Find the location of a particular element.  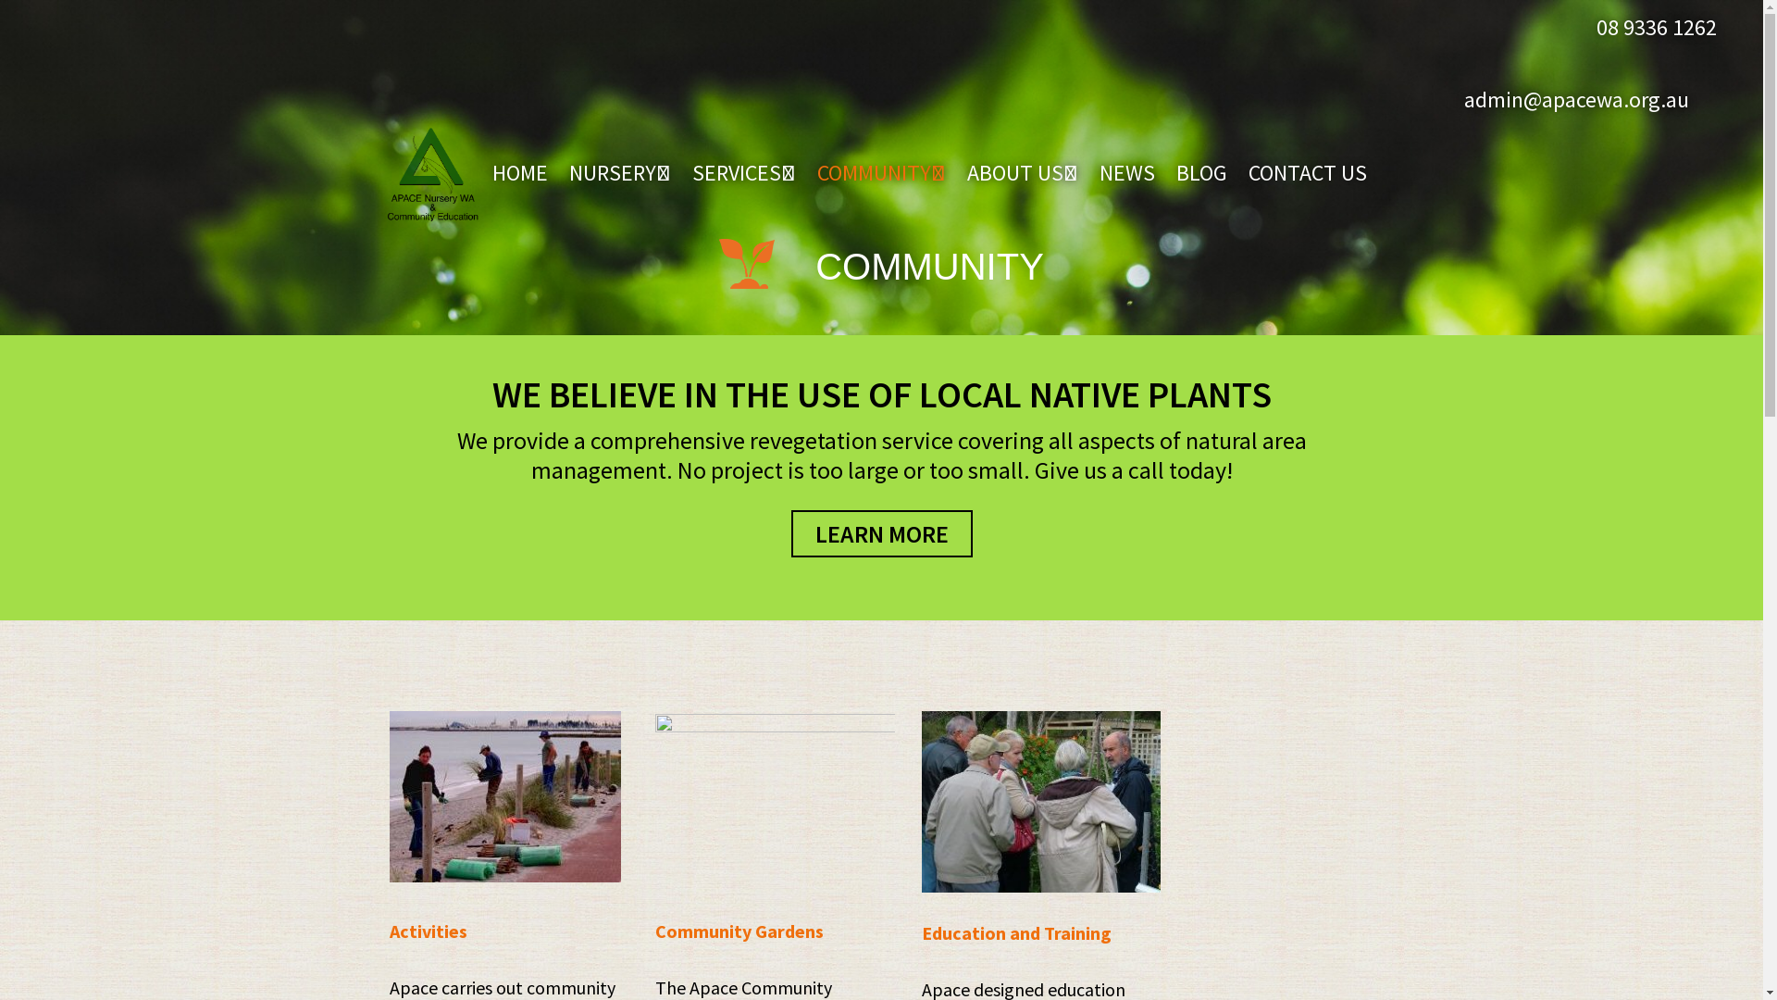

ABOUT US is located at coordinates (1023, 173).